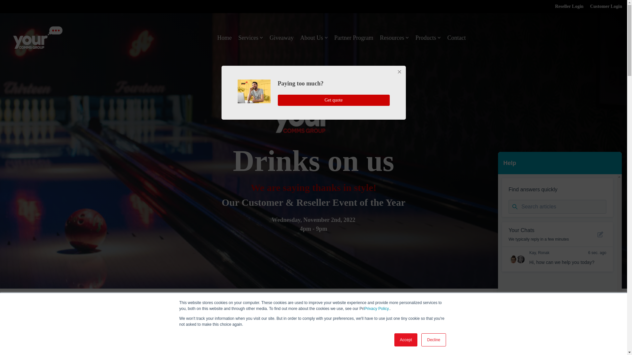  What do you see at coordinates (394, 37) in the screenshot?
I see `Resources` at bounding box center [394, 37].